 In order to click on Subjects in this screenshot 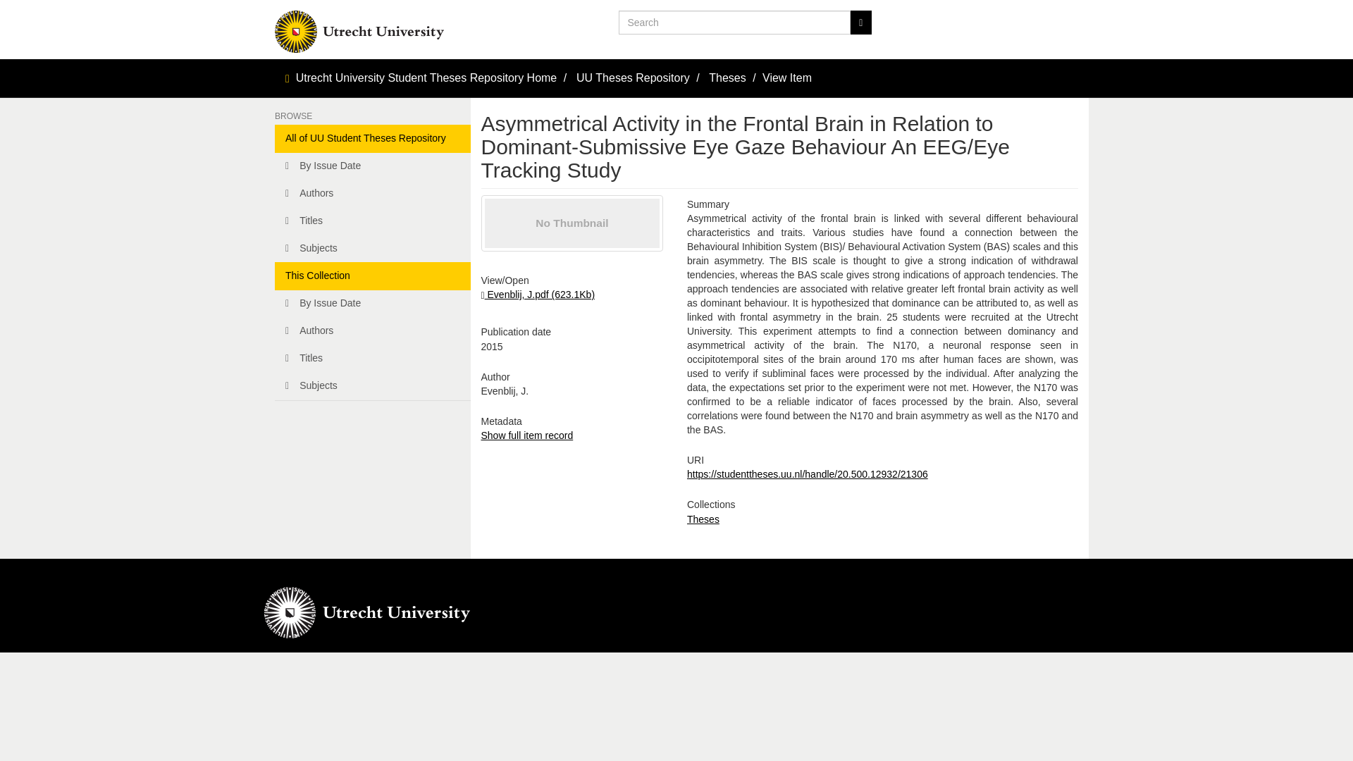, I will do `click(372, 386)`.